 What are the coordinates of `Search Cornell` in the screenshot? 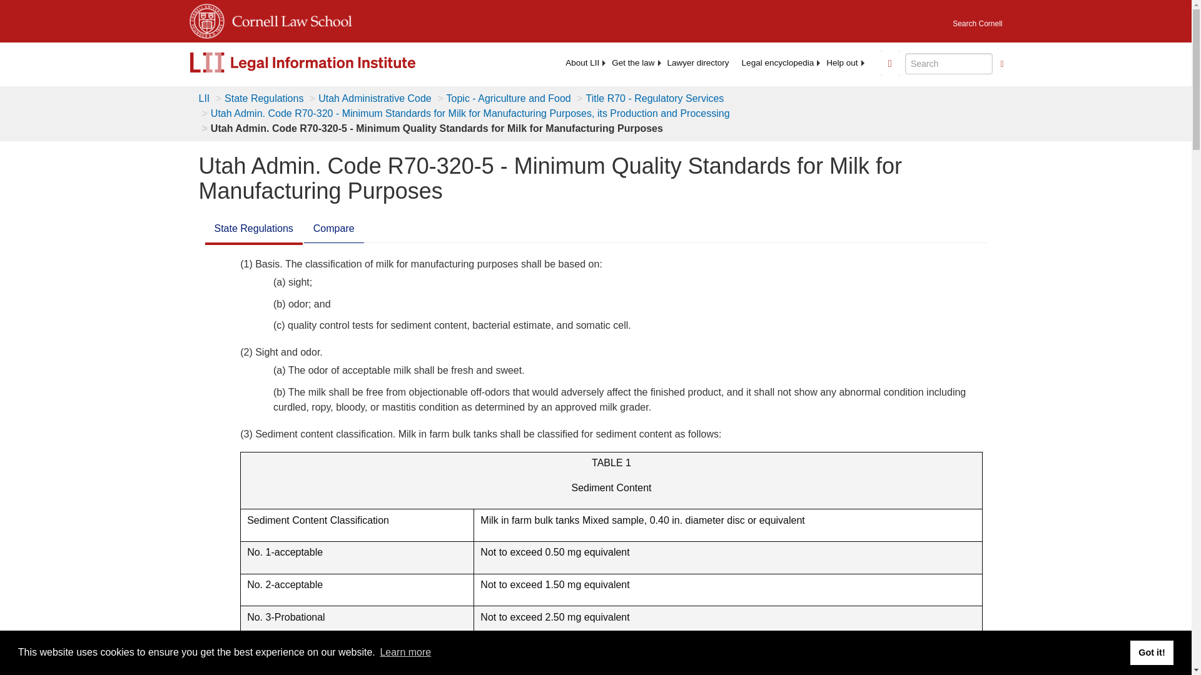 It's located at (977, 20).